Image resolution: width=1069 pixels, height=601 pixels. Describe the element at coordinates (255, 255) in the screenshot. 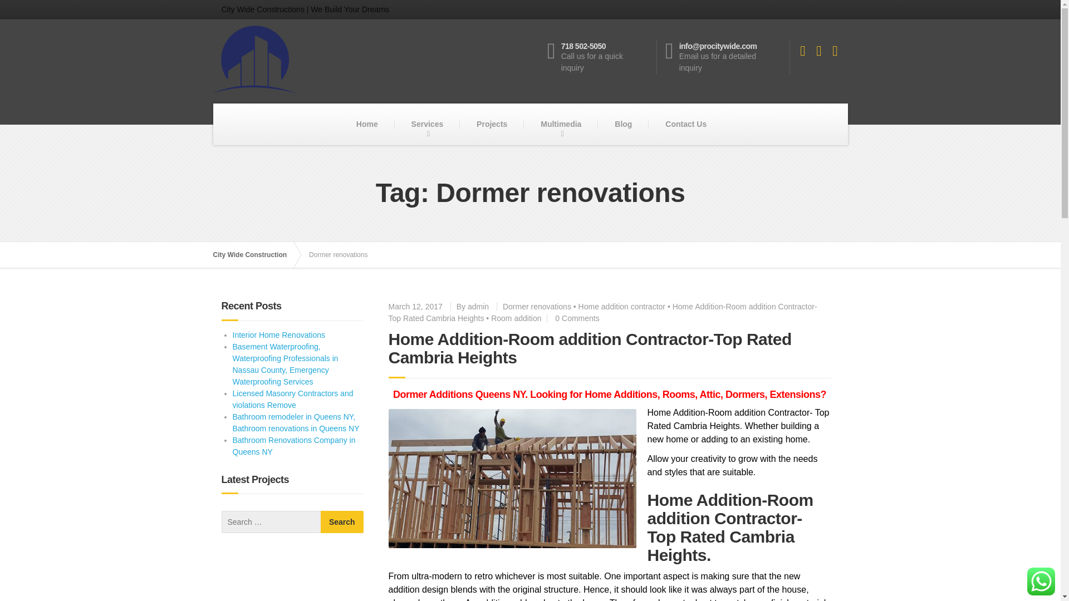

I see `City Wide Construction` at that location.